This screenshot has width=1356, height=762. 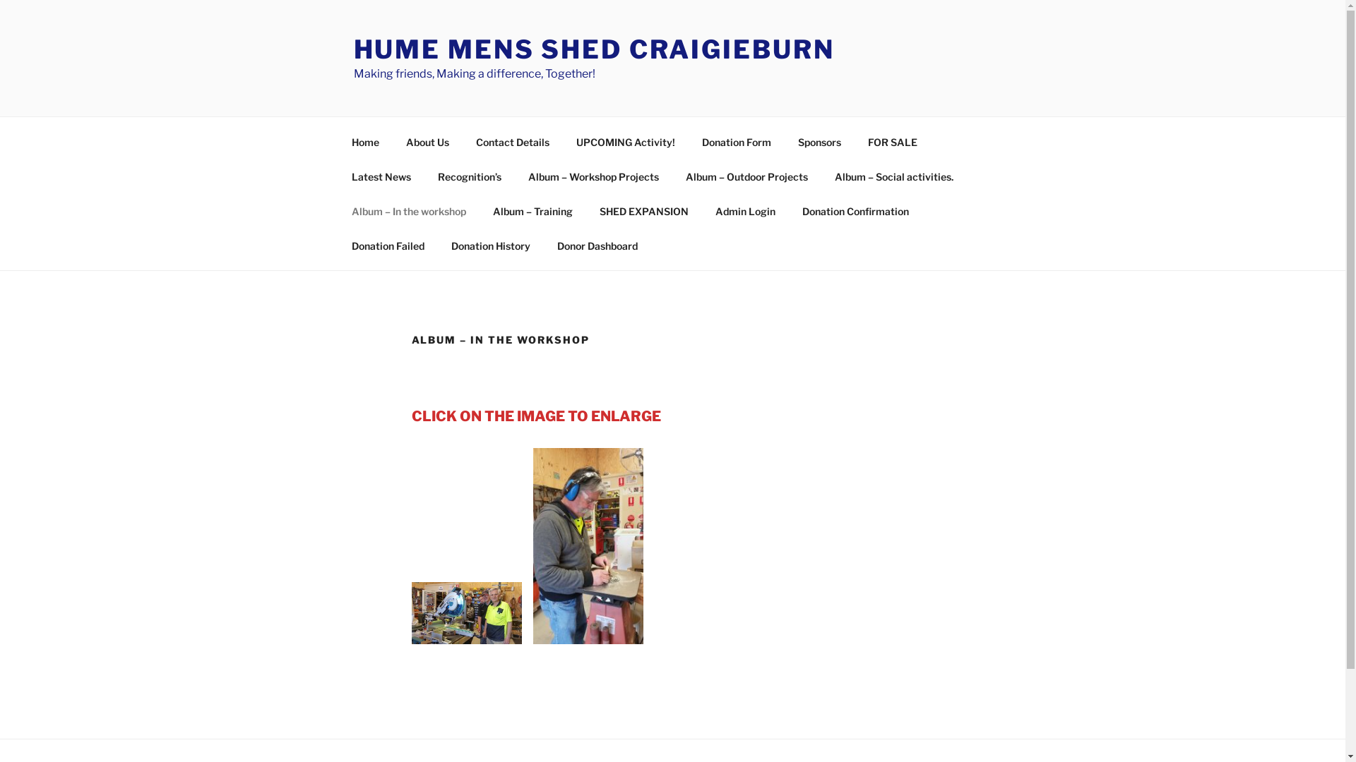 What do you see at coordinates (597, 246) in the screenshot?
I see `Donor Dashboard` at bounding box center [597, 246].